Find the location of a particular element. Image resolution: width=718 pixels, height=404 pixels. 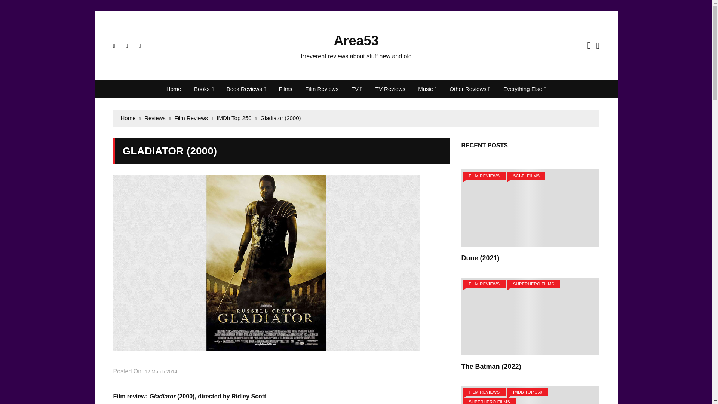

Music is located at coordinates (427, 89).